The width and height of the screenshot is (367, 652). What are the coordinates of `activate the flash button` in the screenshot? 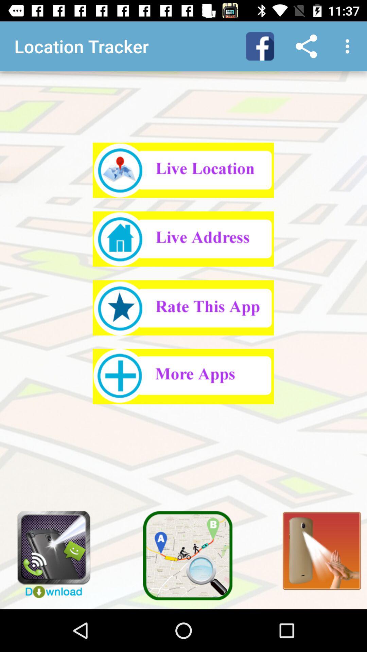 It's located at (318, 547).